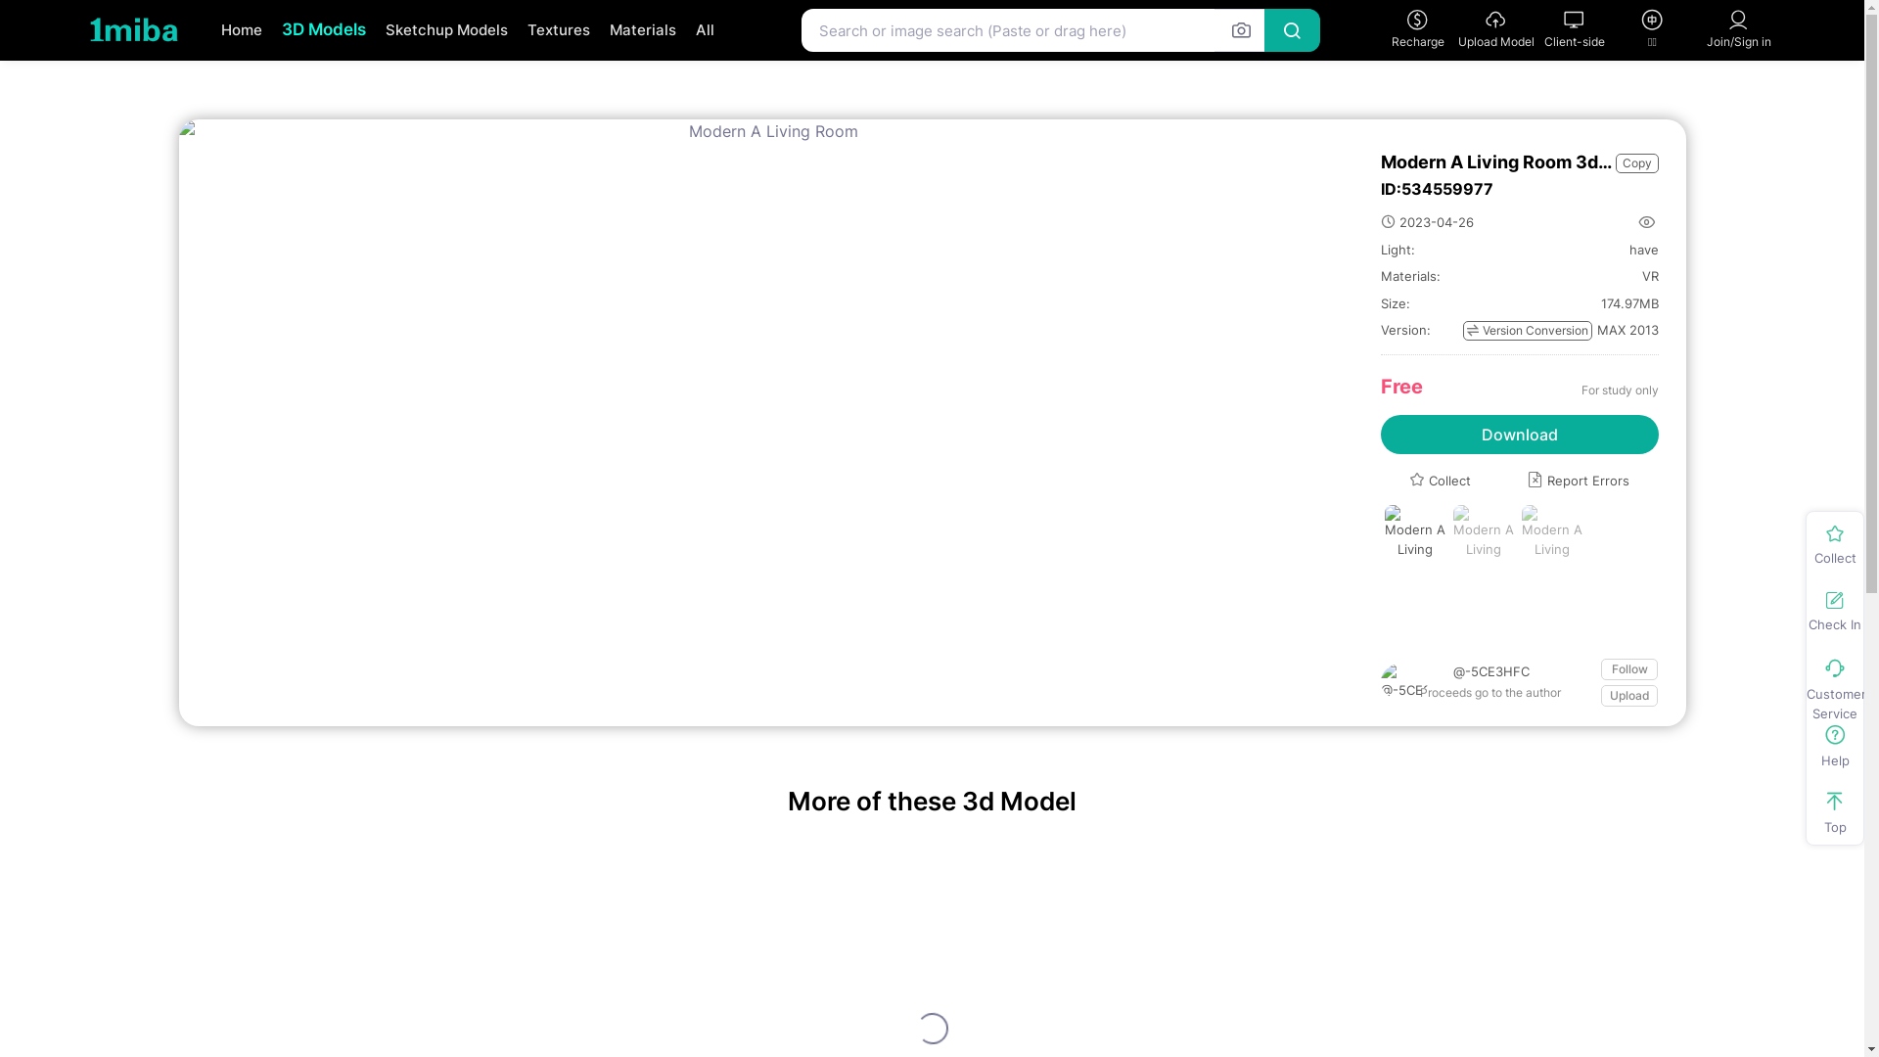 This screenshot has height=1057, width=1879. Describe the element at coordinates (705, 31) in the screenshot. I see `All` at that location.